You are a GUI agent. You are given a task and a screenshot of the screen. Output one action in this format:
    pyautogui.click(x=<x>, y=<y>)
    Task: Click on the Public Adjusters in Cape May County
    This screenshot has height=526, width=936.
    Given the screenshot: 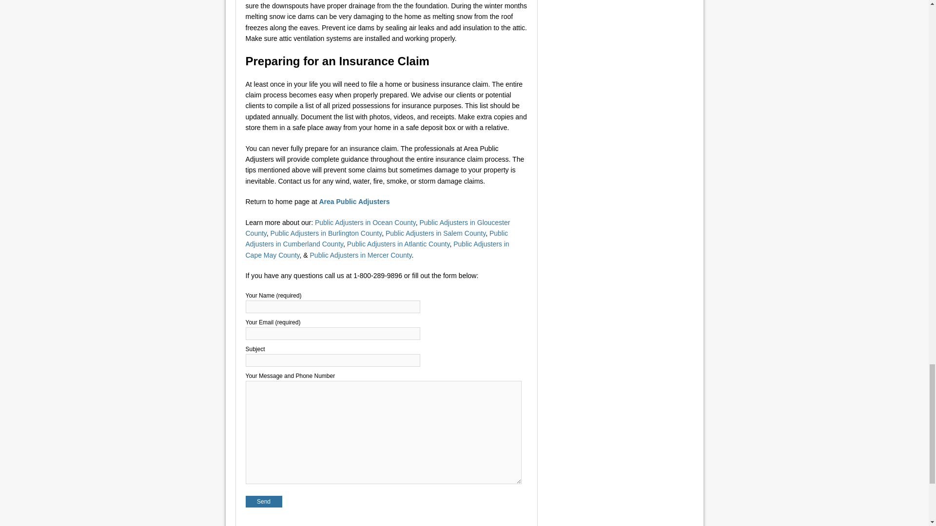 What is the action you would take?
    pyautogui.click(x=377, y=249)
    